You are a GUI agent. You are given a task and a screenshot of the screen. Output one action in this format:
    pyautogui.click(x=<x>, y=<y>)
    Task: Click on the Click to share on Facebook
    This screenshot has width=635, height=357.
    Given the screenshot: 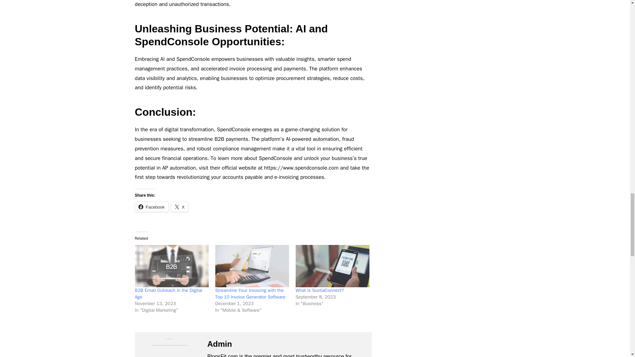 What is the action you would take?
    pyautogui.click(x=151, y=207)
    